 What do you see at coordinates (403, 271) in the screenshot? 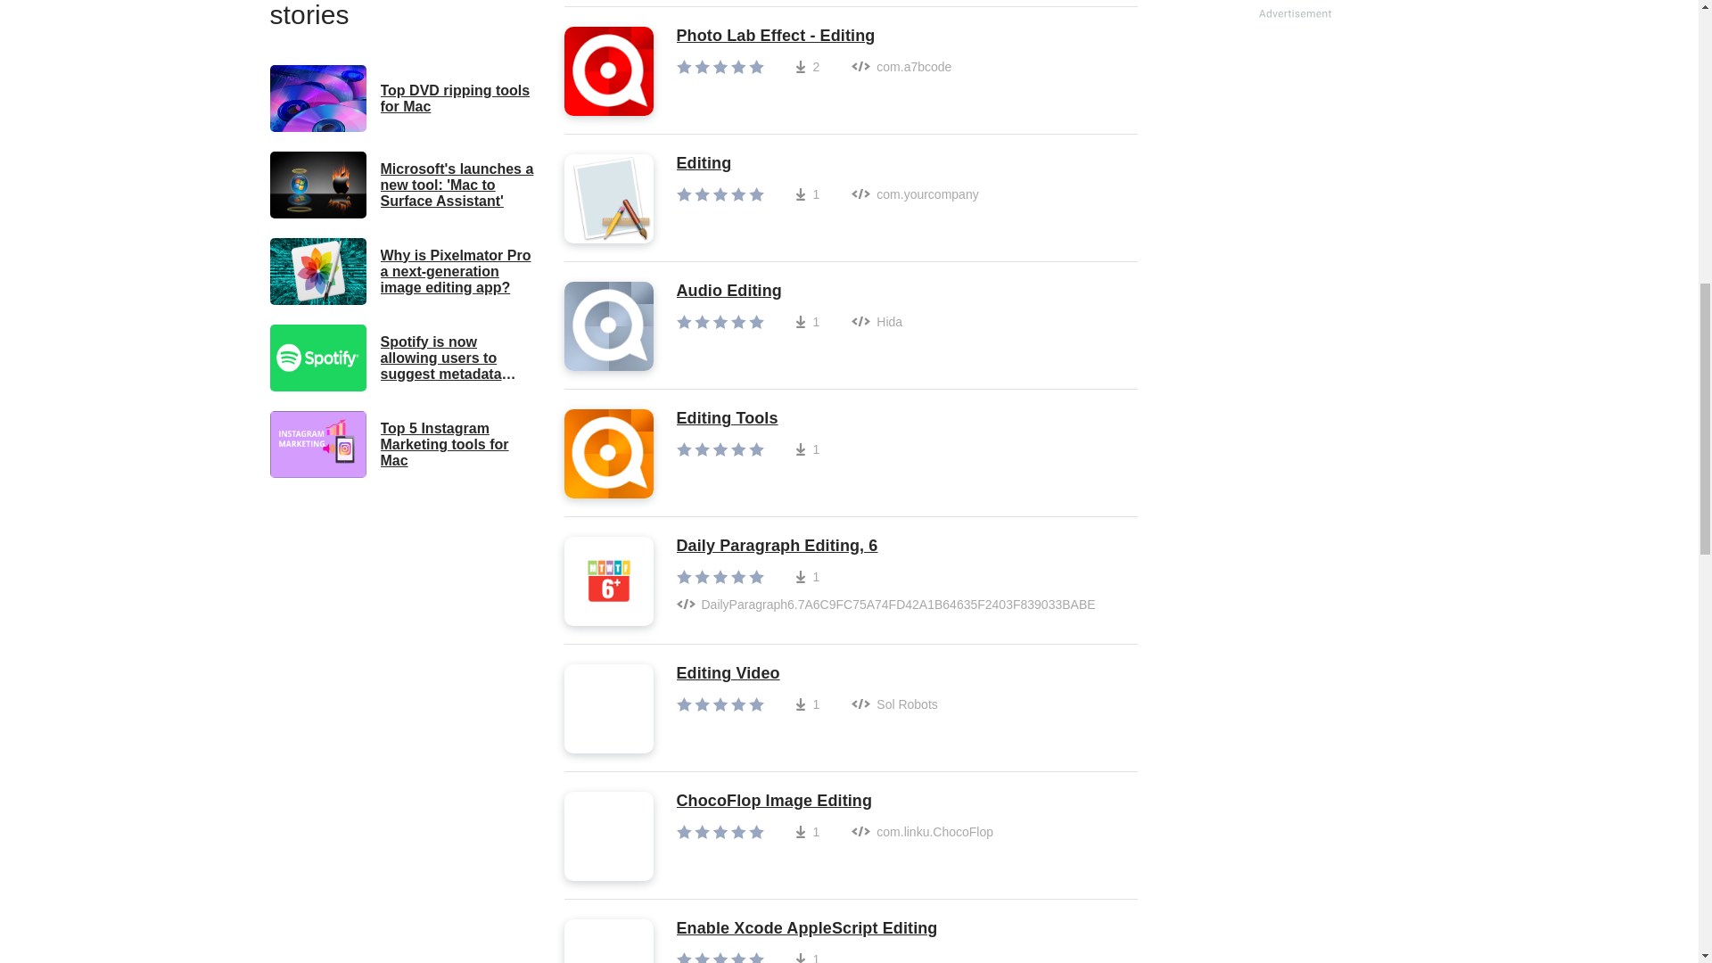
I see `Why is Pixelmator Pro a next-generation image editing app?` at bounding box center [403, 271].